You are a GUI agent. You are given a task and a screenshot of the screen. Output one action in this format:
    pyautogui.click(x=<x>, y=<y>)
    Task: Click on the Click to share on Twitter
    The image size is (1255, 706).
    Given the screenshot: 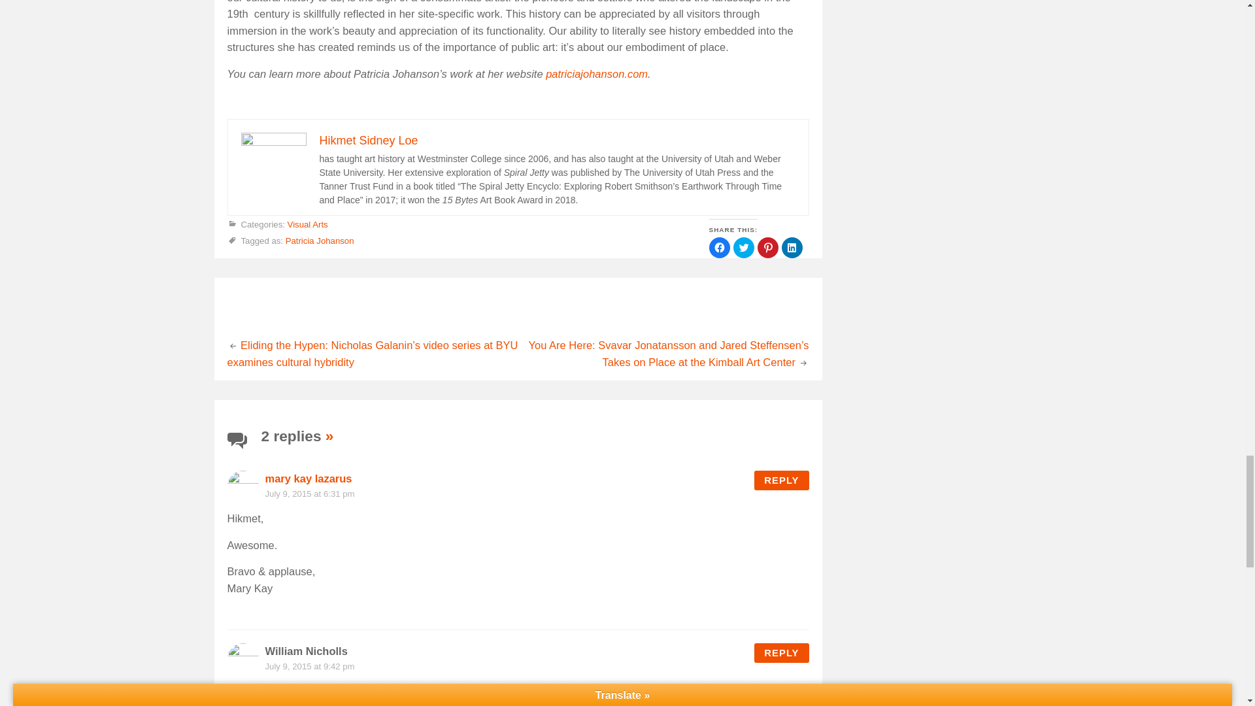 What is the action you would take?
    pyautogui.click(x=743, y=247)
    